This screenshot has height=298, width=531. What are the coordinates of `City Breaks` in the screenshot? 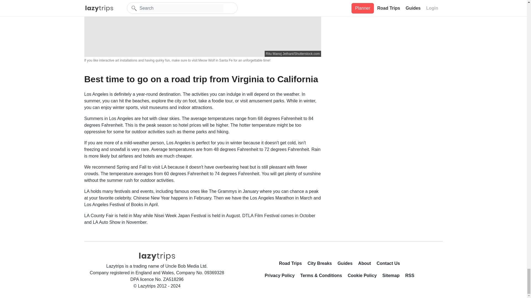 It's located at (322, 264).